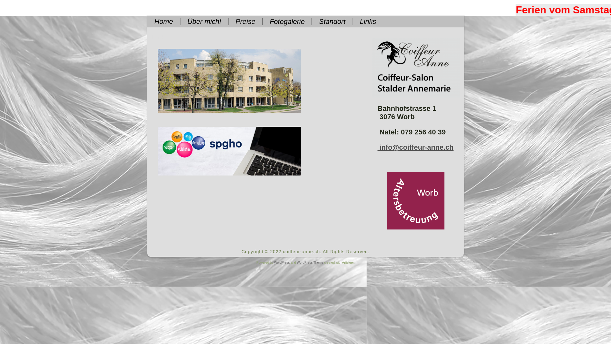 This screenshot has height=344, width=611. Describe the element at coordinates (245, 22) in the screenshot. I see `Preise` at that location.